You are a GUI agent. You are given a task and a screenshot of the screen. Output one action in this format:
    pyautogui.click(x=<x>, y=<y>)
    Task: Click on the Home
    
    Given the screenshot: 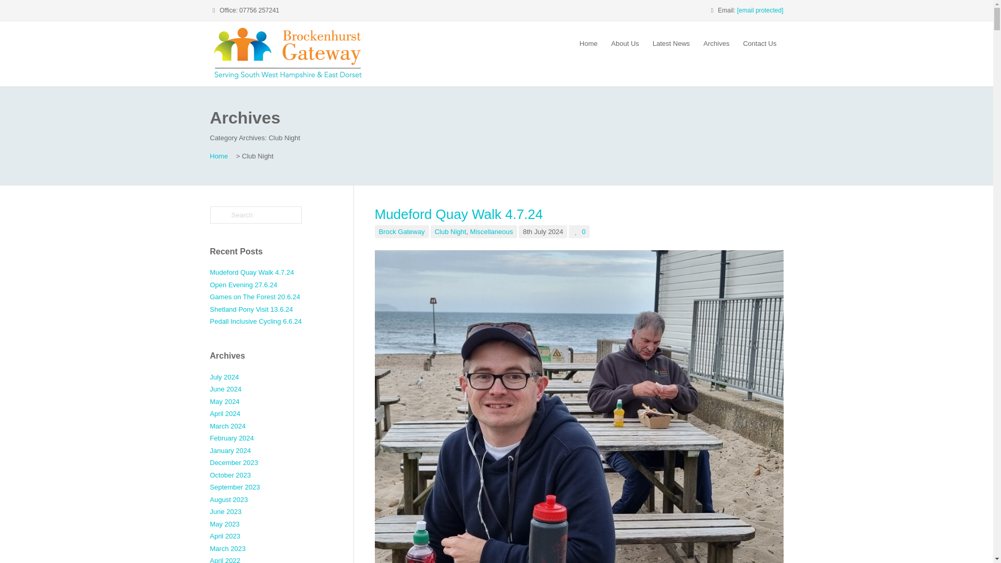 What is the action you would take?
    pyautogui.click(x=218, y=155)
    